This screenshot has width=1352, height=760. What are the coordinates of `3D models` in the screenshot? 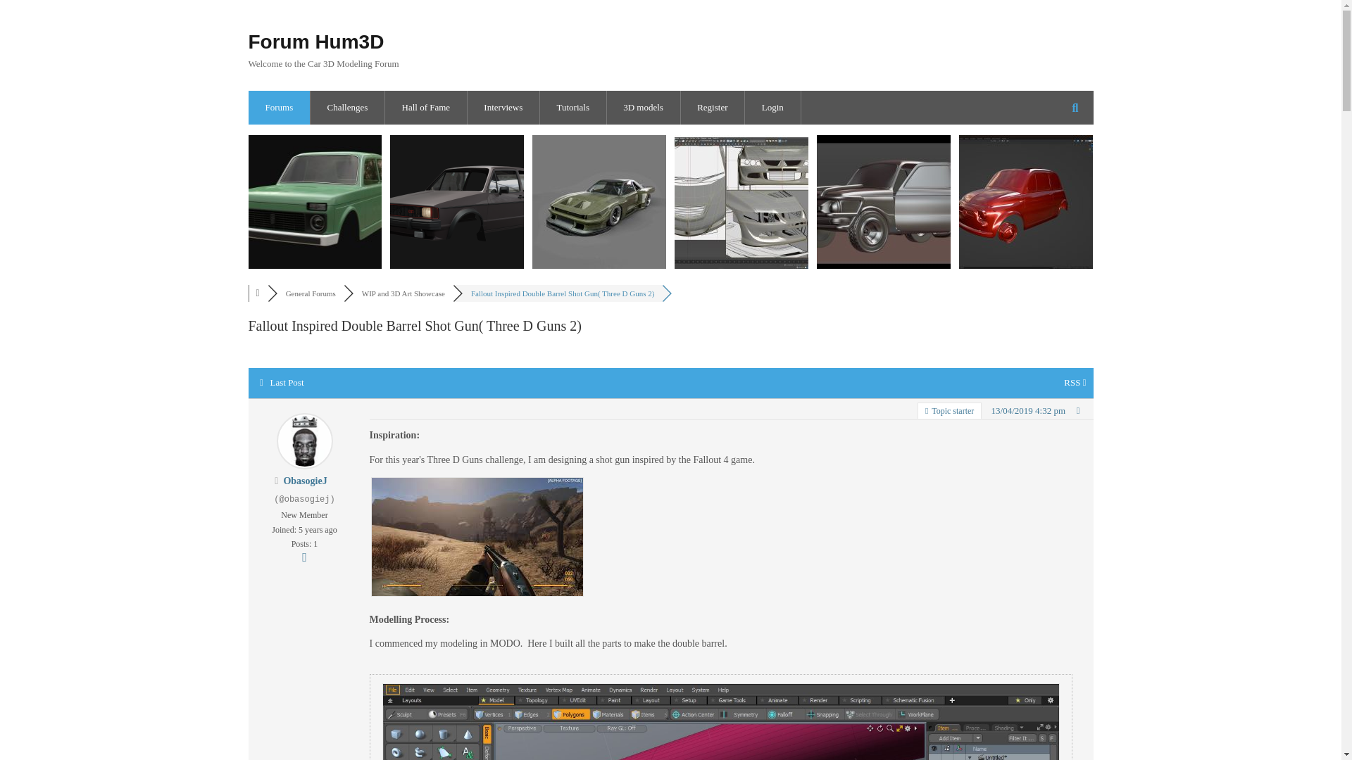 It's located at (642, 107).